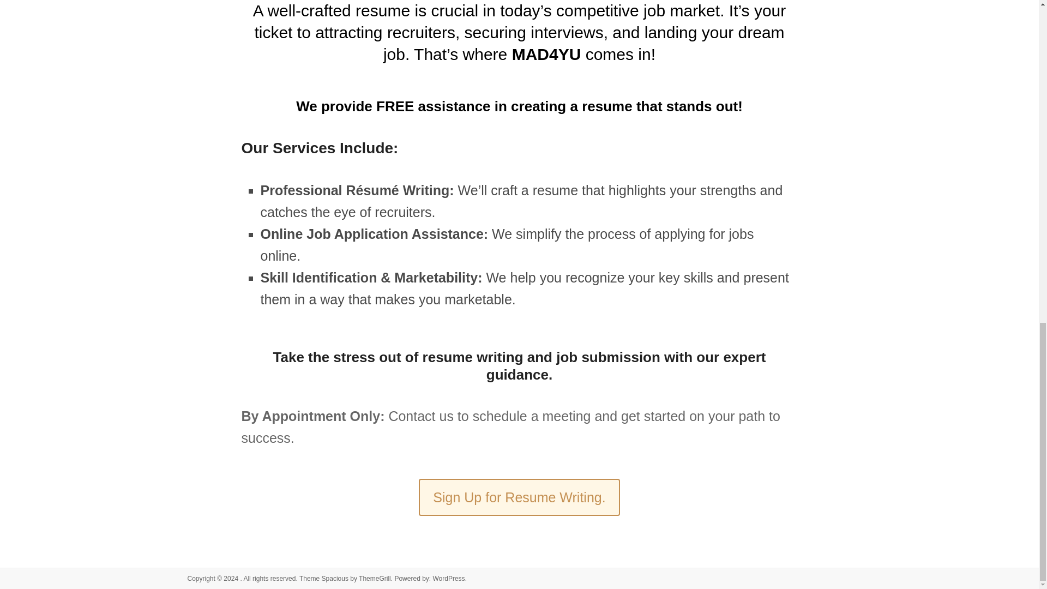  I want to click on WordPress, so click(448, 579).